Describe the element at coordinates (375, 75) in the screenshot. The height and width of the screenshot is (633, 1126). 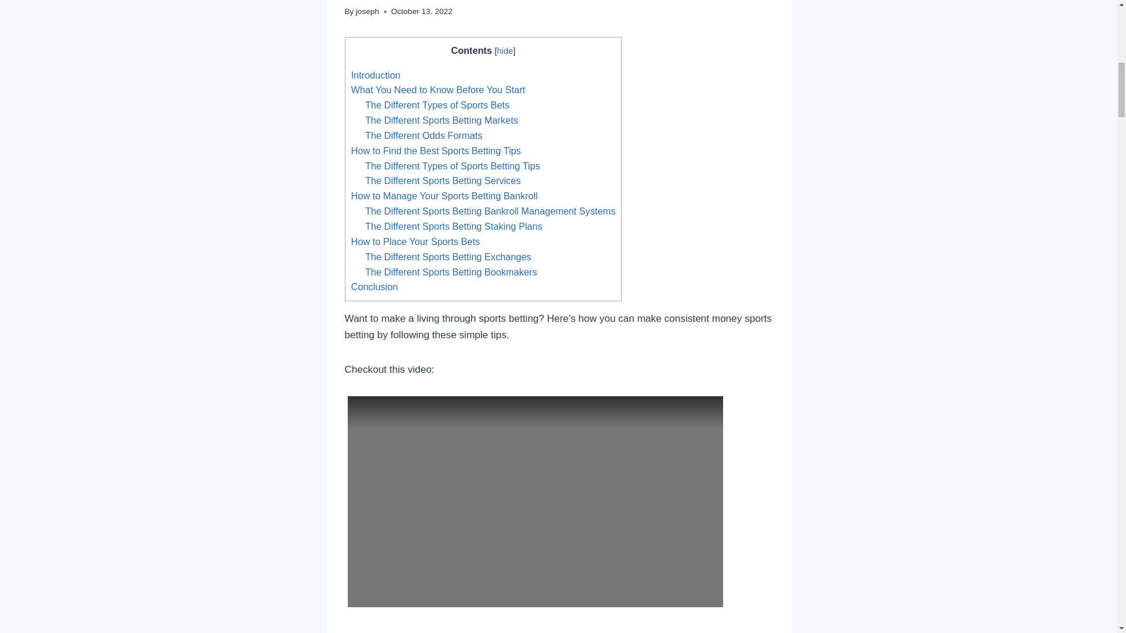
I see `Introduction` at that location.